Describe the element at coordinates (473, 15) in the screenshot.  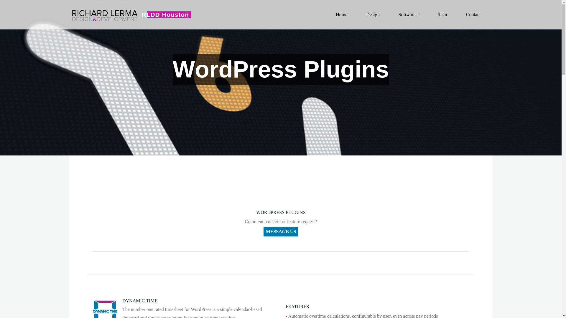
I see `Contact` at that location.